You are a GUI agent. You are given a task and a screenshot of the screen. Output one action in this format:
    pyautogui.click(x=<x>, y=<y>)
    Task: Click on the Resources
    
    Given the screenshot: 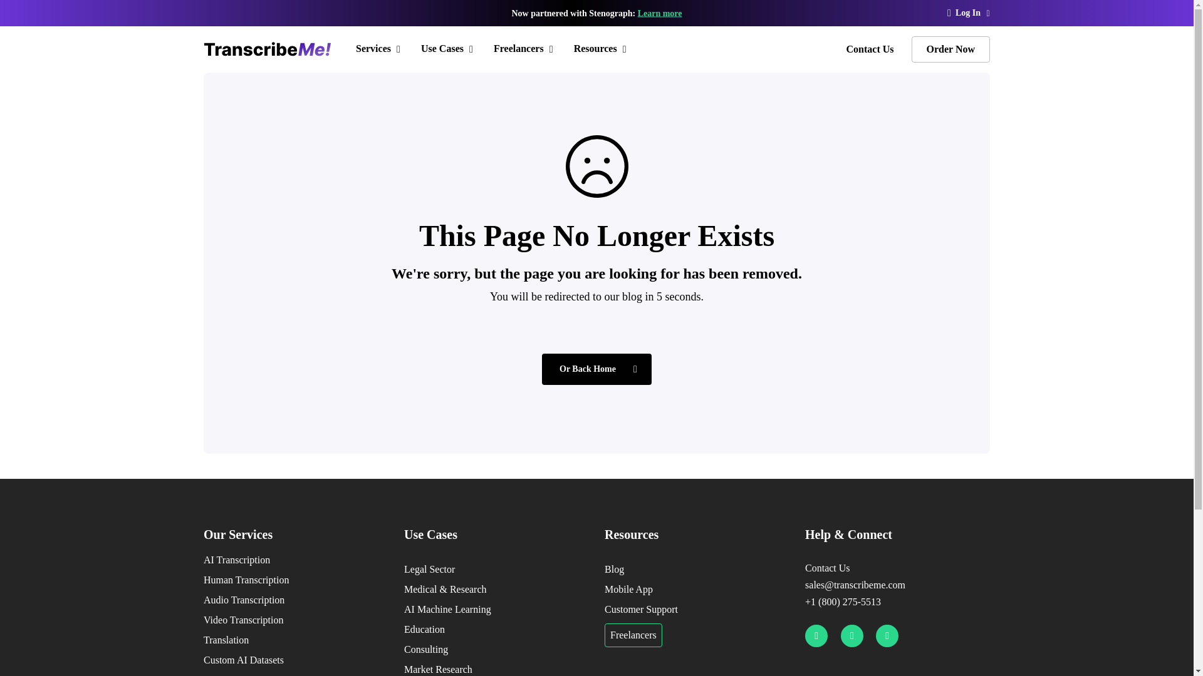 What is the action you would take?
    pyautogui.click(x=601, y=49)
    